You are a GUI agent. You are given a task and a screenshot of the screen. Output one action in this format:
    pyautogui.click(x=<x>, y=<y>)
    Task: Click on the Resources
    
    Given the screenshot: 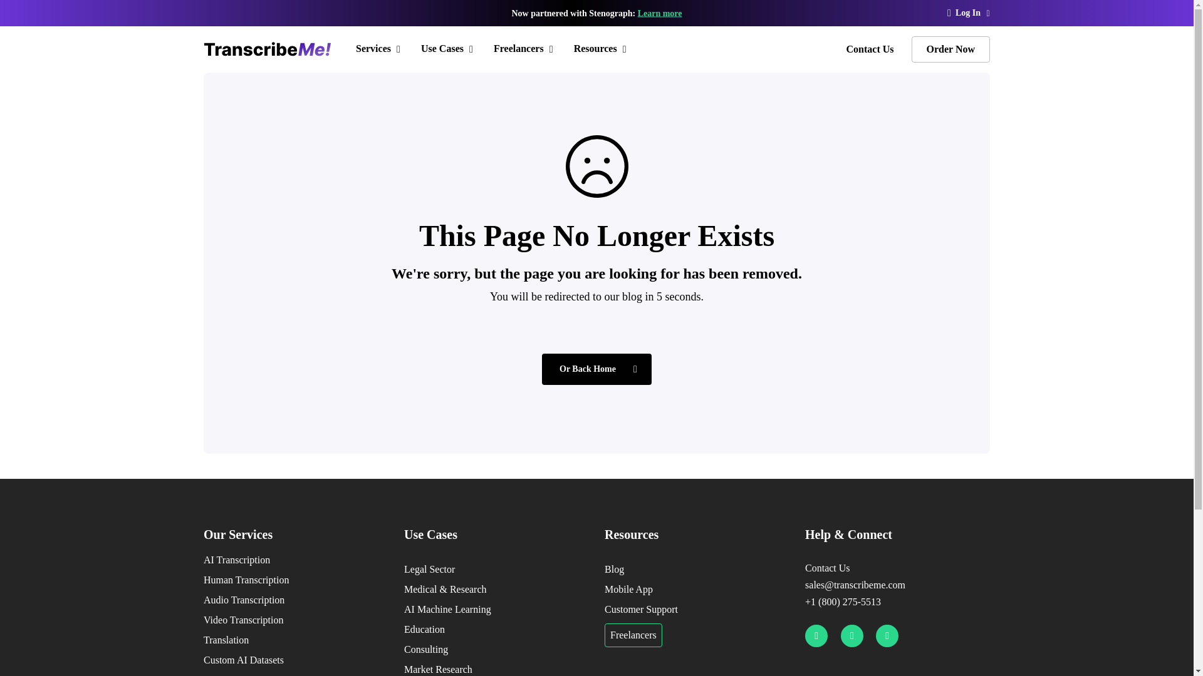 What is the action you would take?
    pyautogui.click(x=601, y=49)
    